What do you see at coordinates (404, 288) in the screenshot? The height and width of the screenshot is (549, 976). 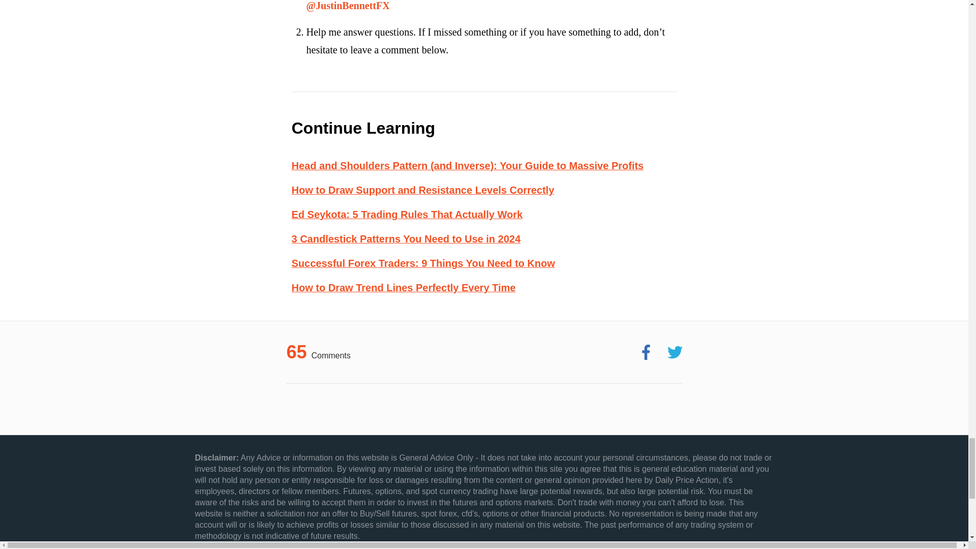 I see `How to Draw Trend Lines Perfectly Every Time` at bounding box center [404, 288].